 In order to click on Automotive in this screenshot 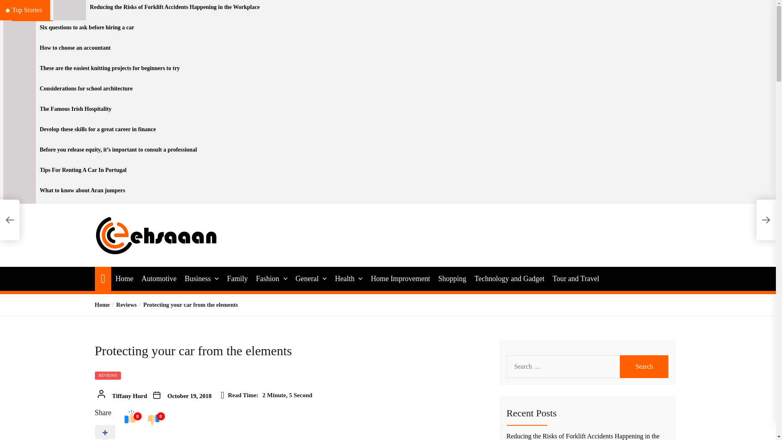, I will do `click(159, 279)`.